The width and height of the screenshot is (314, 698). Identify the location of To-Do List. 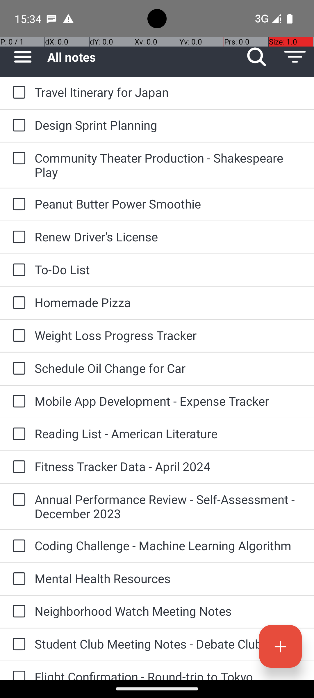
(169, 269).